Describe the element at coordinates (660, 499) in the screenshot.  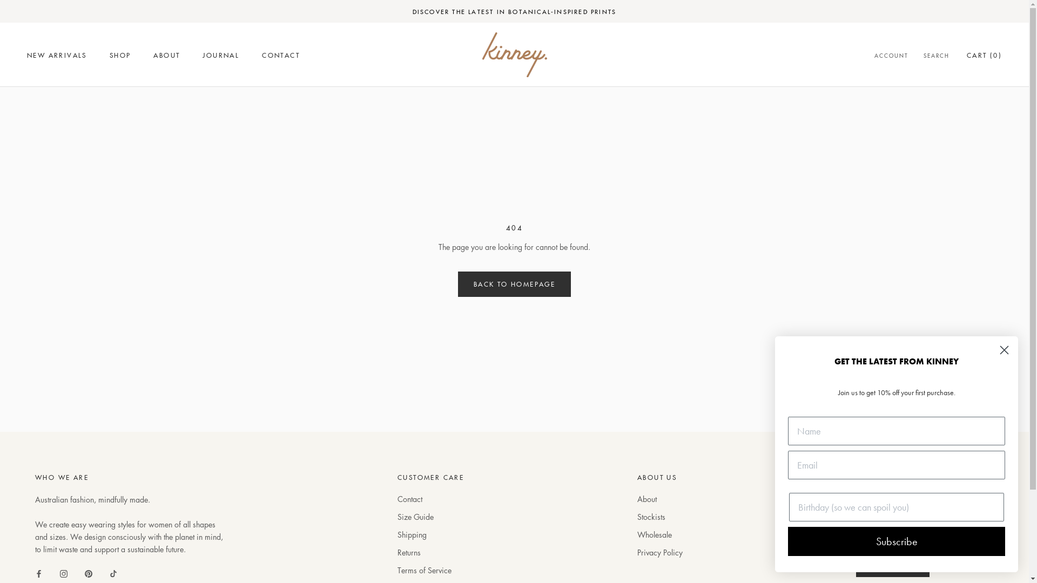
I see `About` at that location.